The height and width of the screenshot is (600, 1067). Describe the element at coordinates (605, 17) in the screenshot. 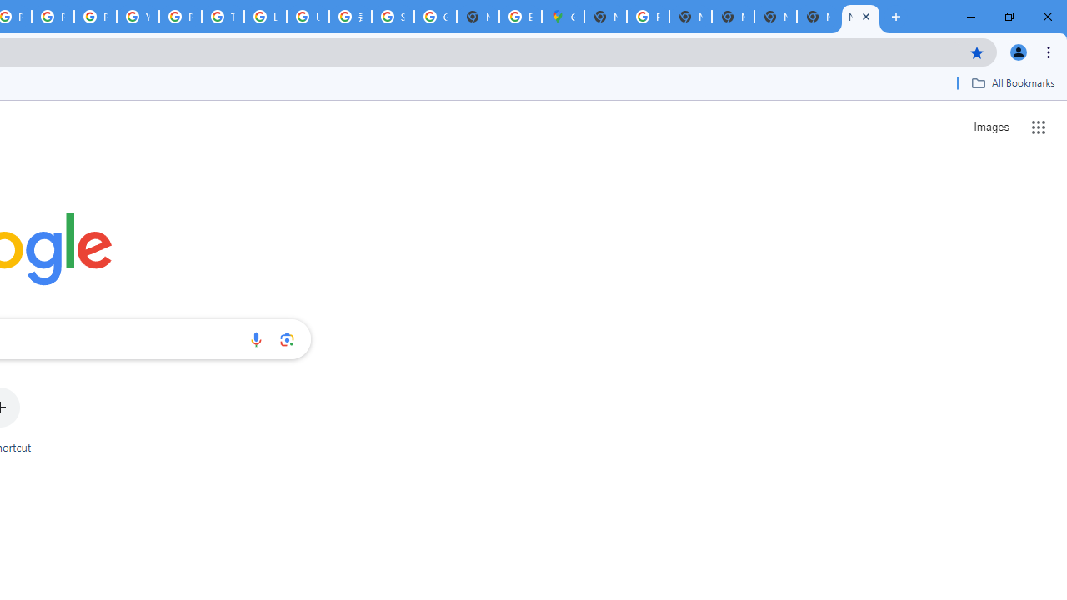

I see `New Tab` at that location.